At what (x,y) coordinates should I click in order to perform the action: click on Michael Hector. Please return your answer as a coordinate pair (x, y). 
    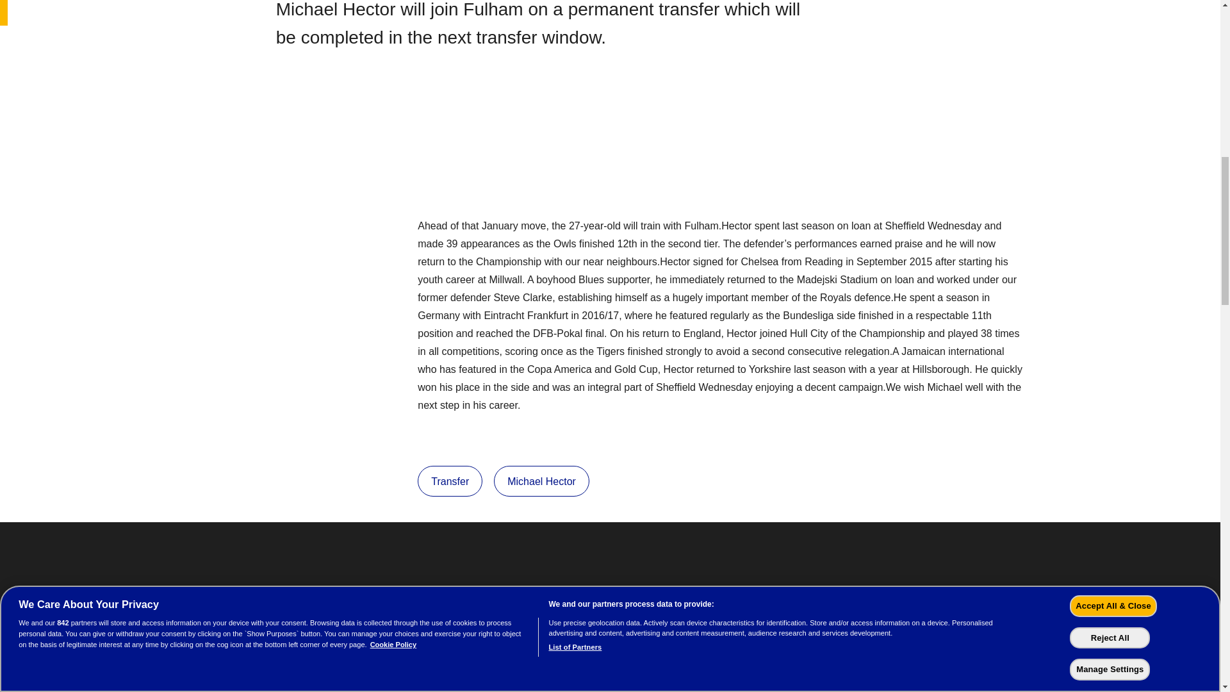
    Looking at the image, I should click on (541, 481).